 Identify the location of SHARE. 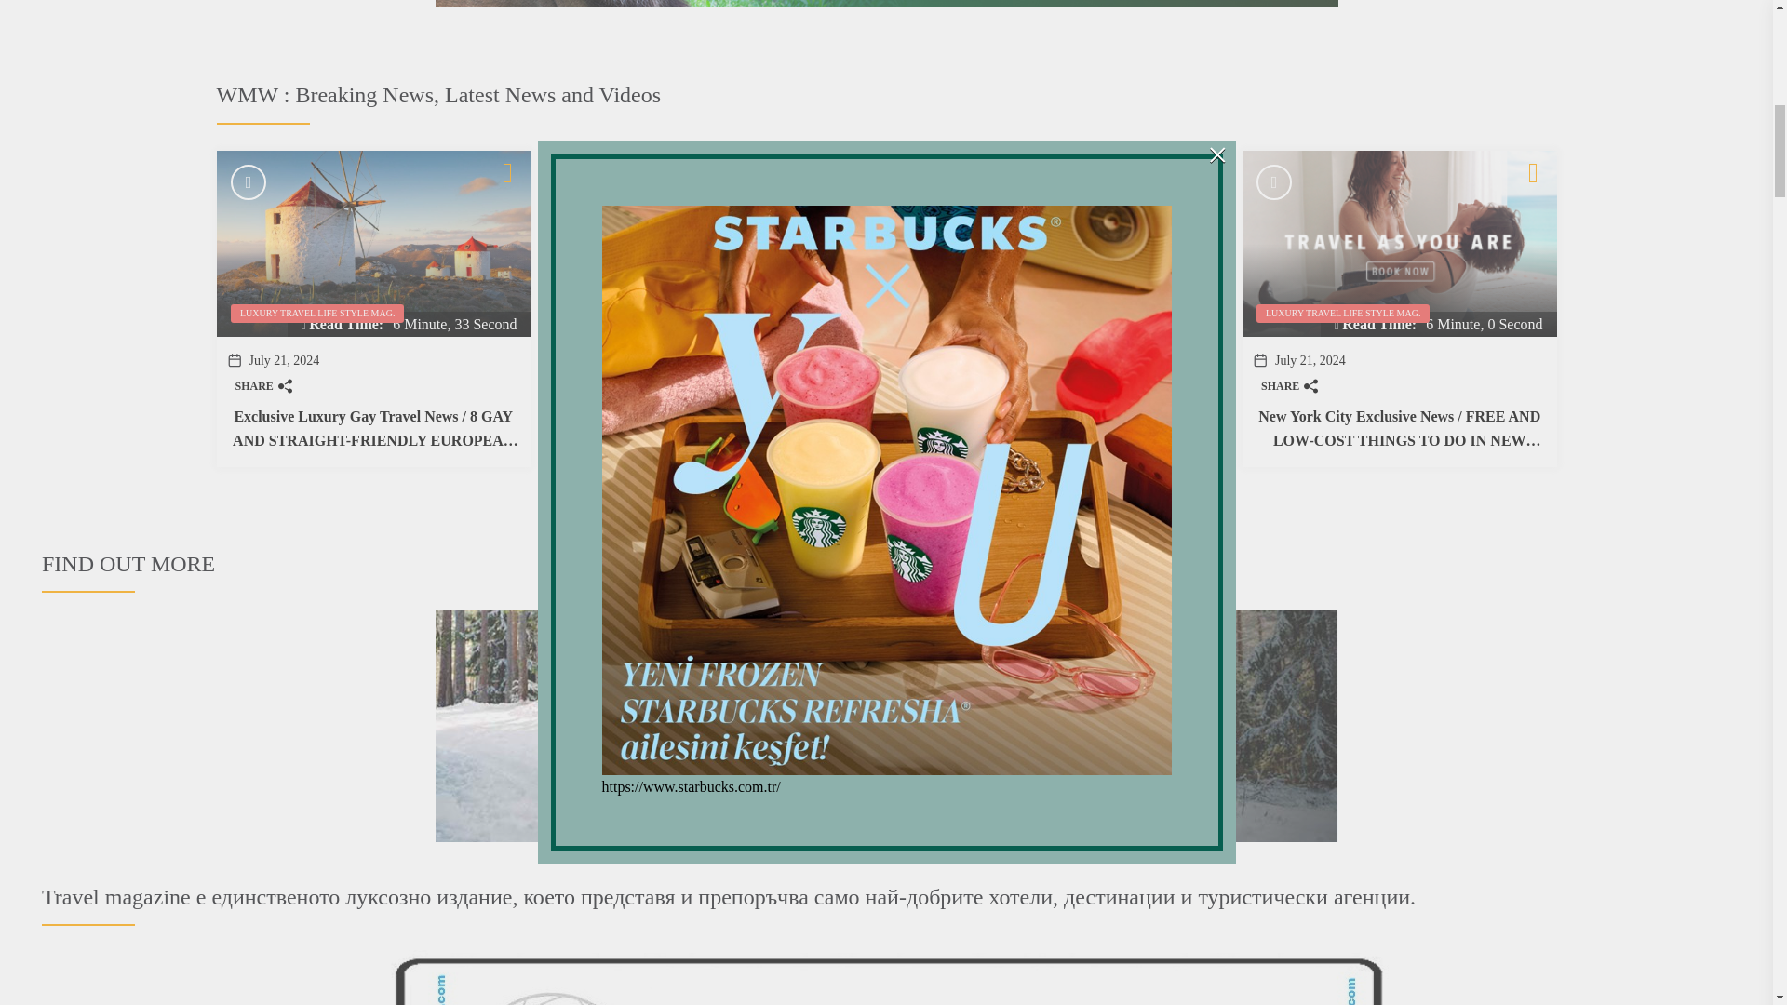
(605, 386).